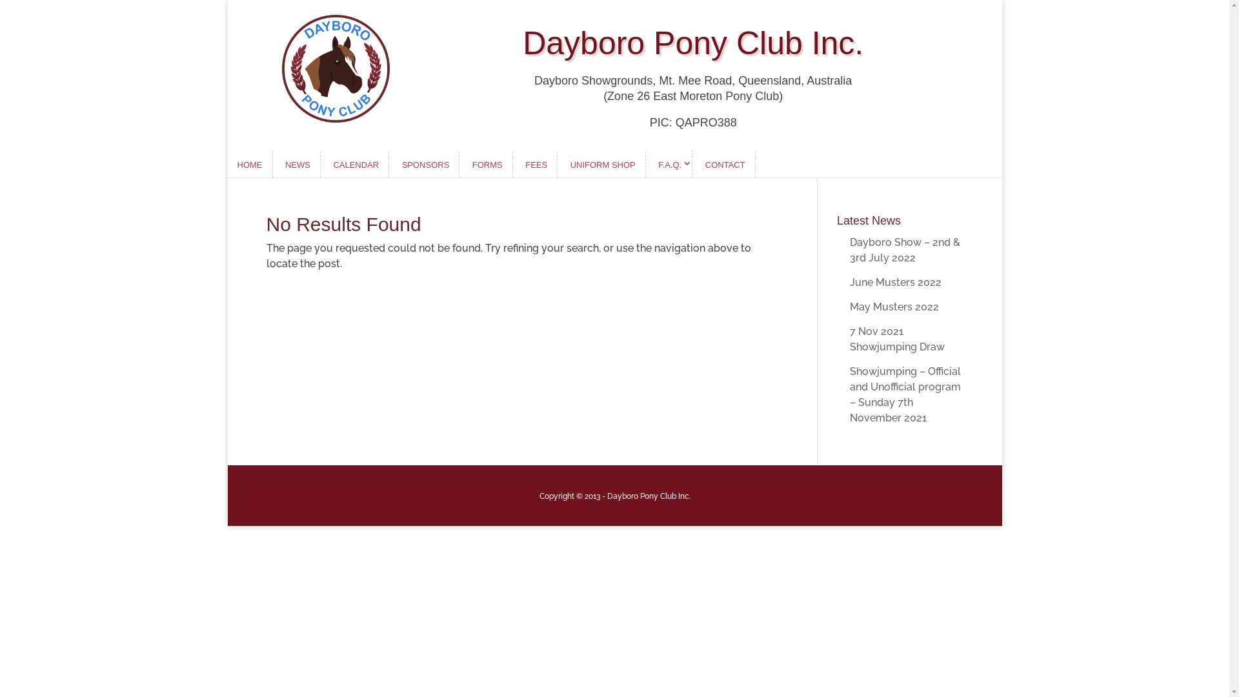 This screenshot has height=697, width=1239. Describe the element at coordinates (896, 282) in the screenshot. I see `June Musters 2022` at that location.